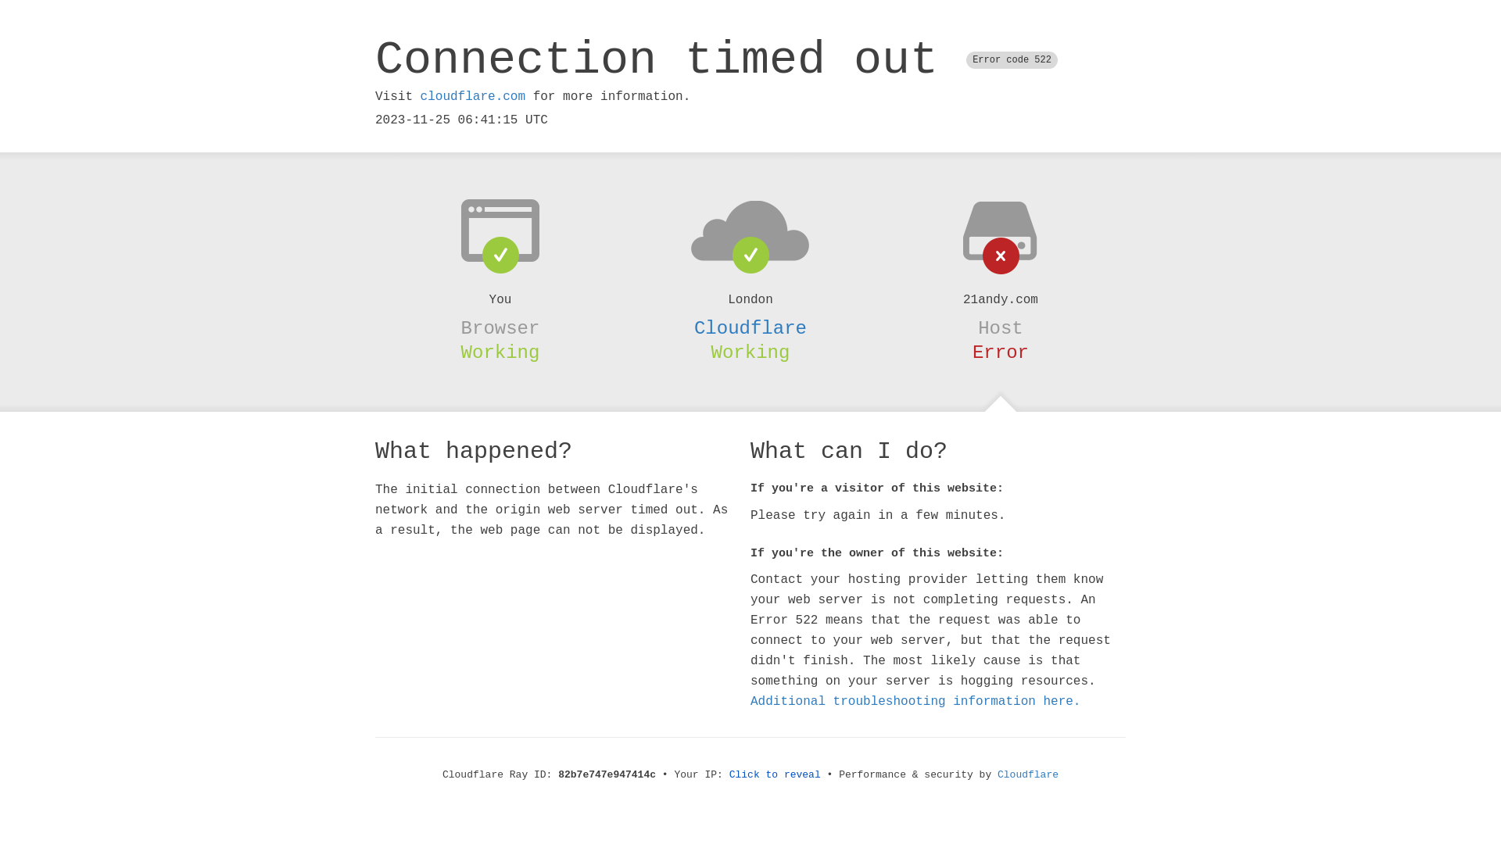 The image size is (1501, 844). Describe the element at coordinates (1028, 775) in the screenshot. I see `Cloudflare` at that location.